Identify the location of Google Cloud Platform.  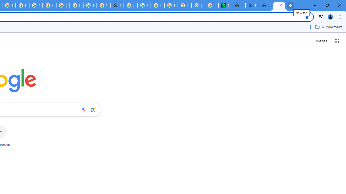
(49, 5).